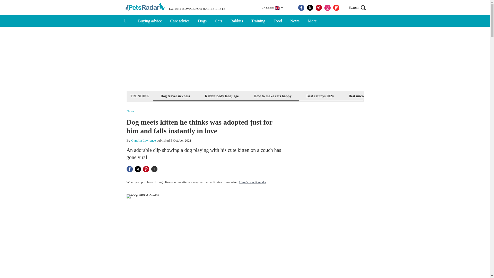 The height and width of the screenshot is (278, 494). What do you see at coordinates (175, 8) in the screenshot?
I see `EXPERT ADVICE FOR HAPPIER PETS` at bounding box center [175, 8].